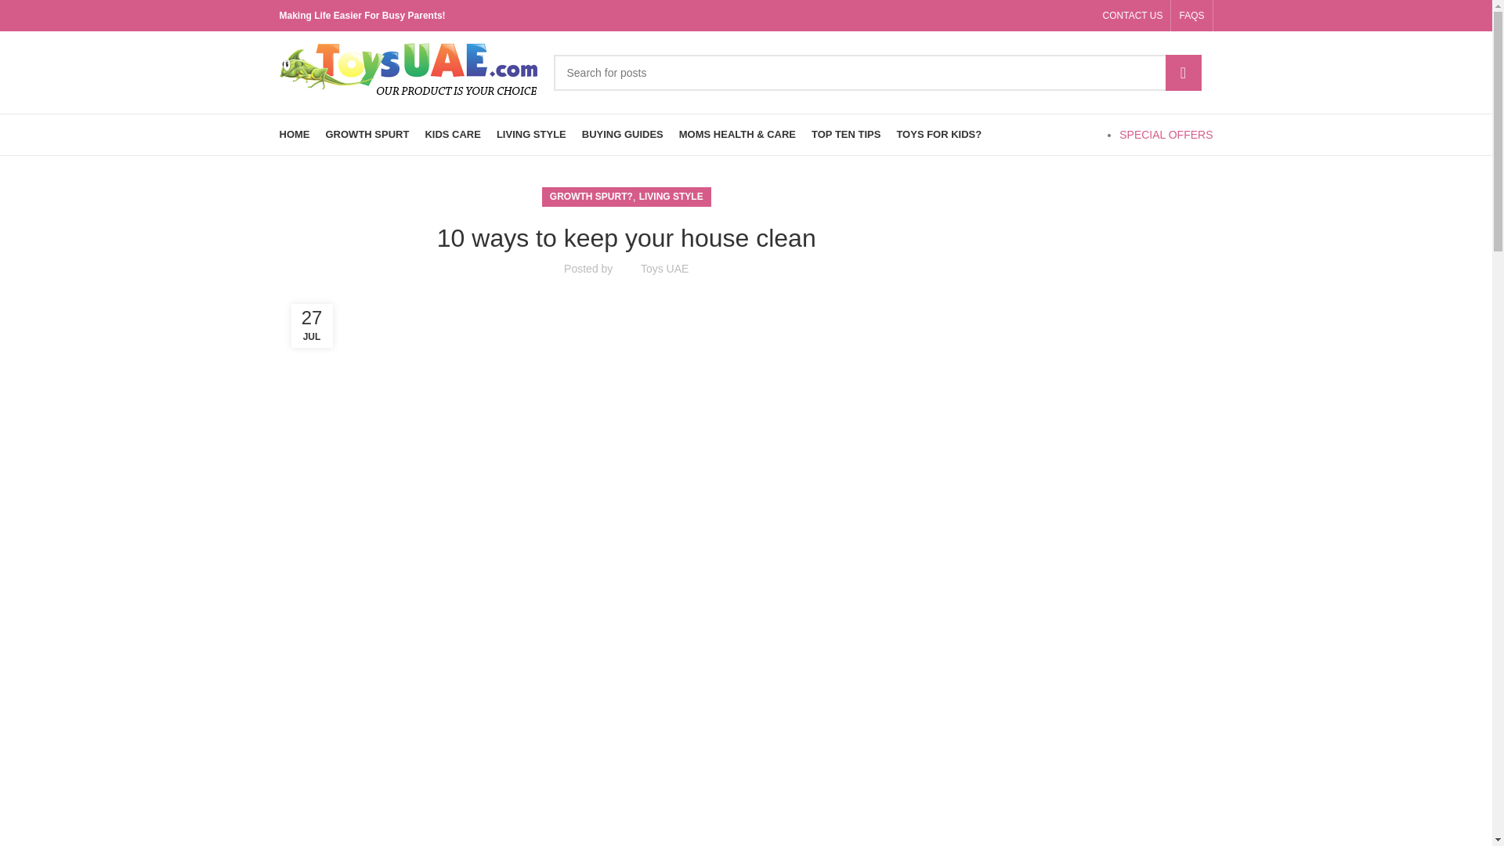  What do you see at coordinates (531, 135) in the screenshot?
I see `LIVING STYLE` at bounding box center [531, 135].